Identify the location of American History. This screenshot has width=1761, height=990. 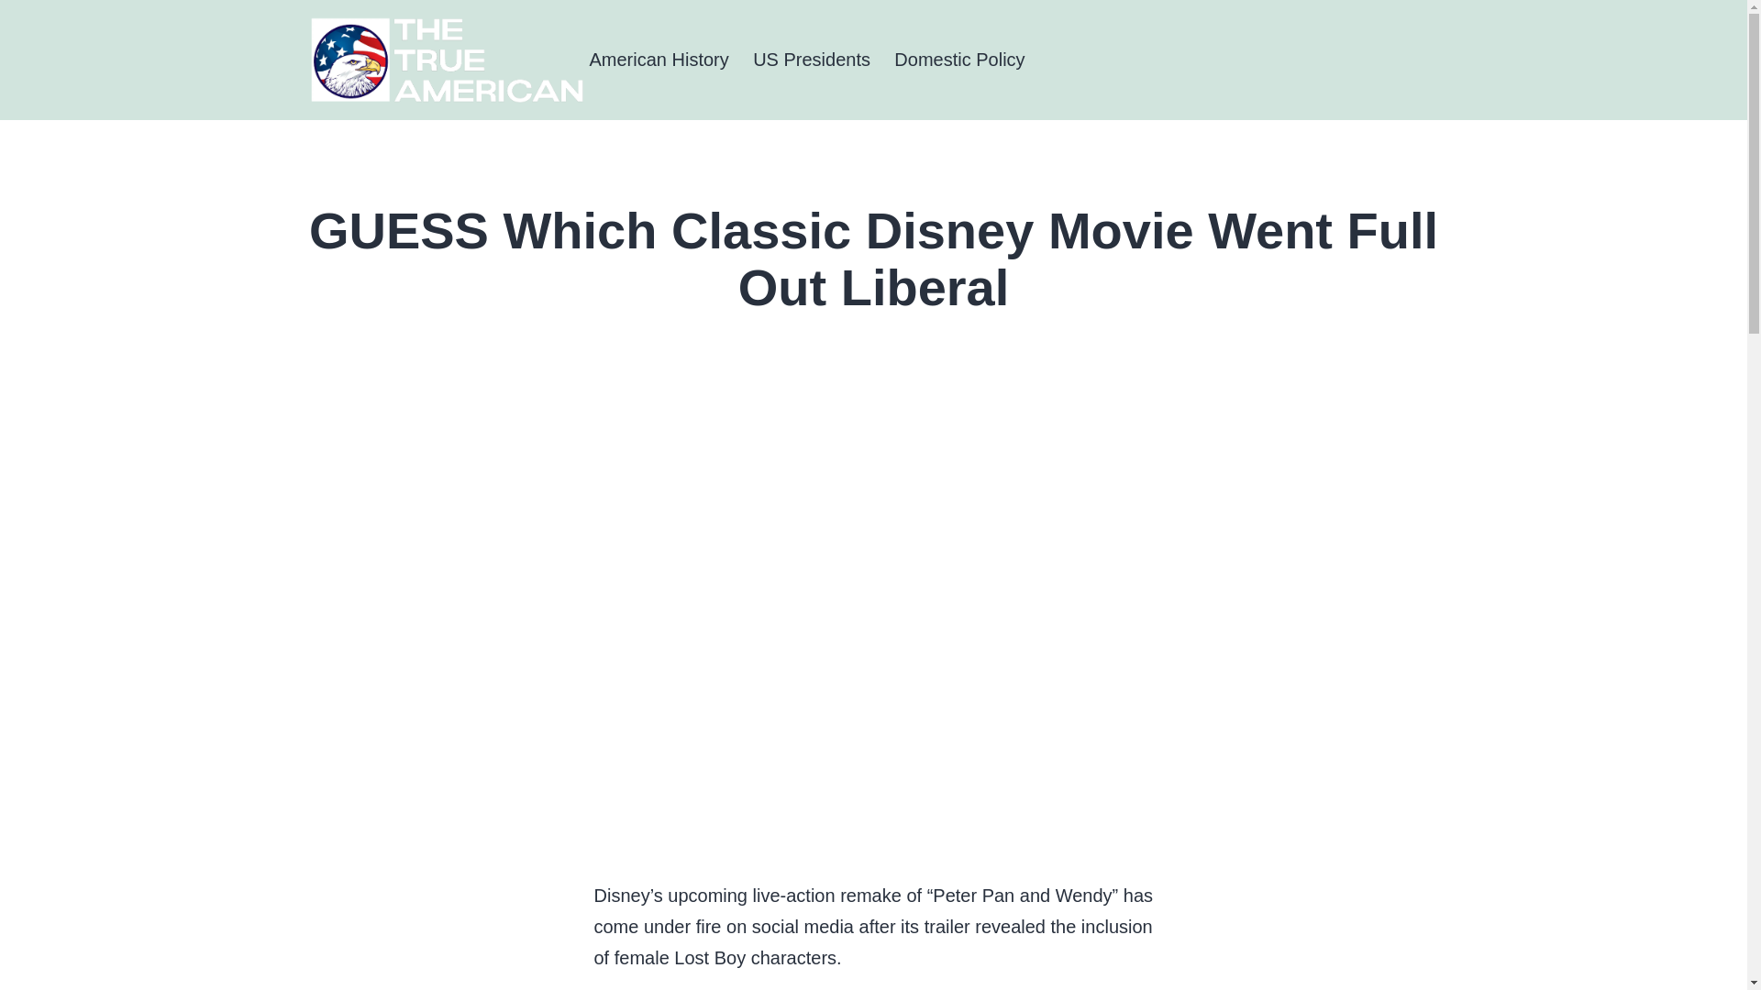
(659, 60).